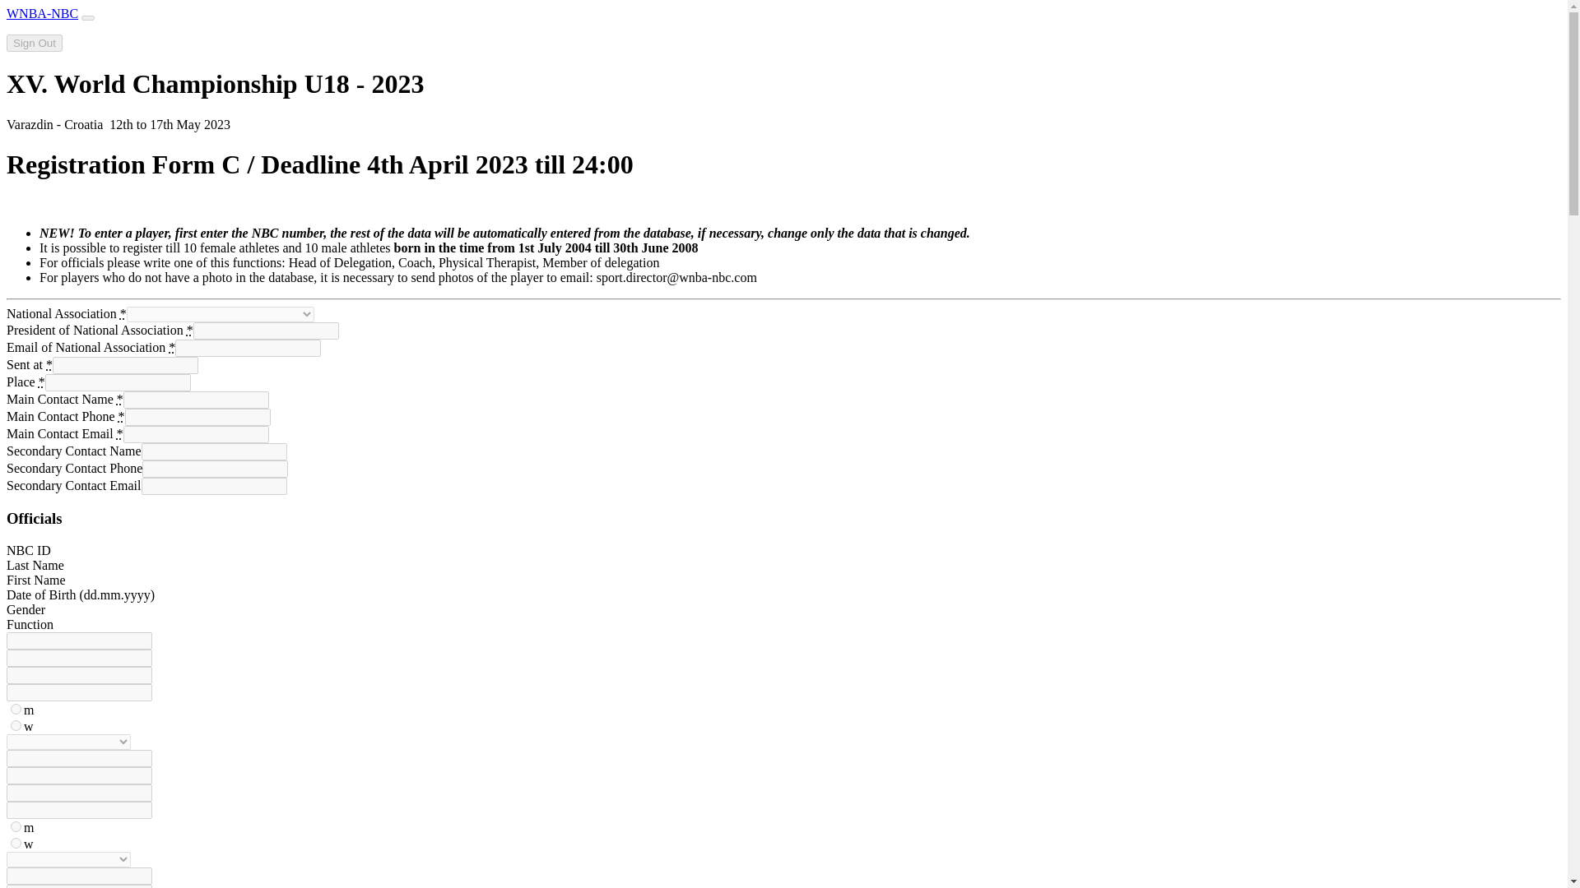  I want to click on m, so click(16, 709).